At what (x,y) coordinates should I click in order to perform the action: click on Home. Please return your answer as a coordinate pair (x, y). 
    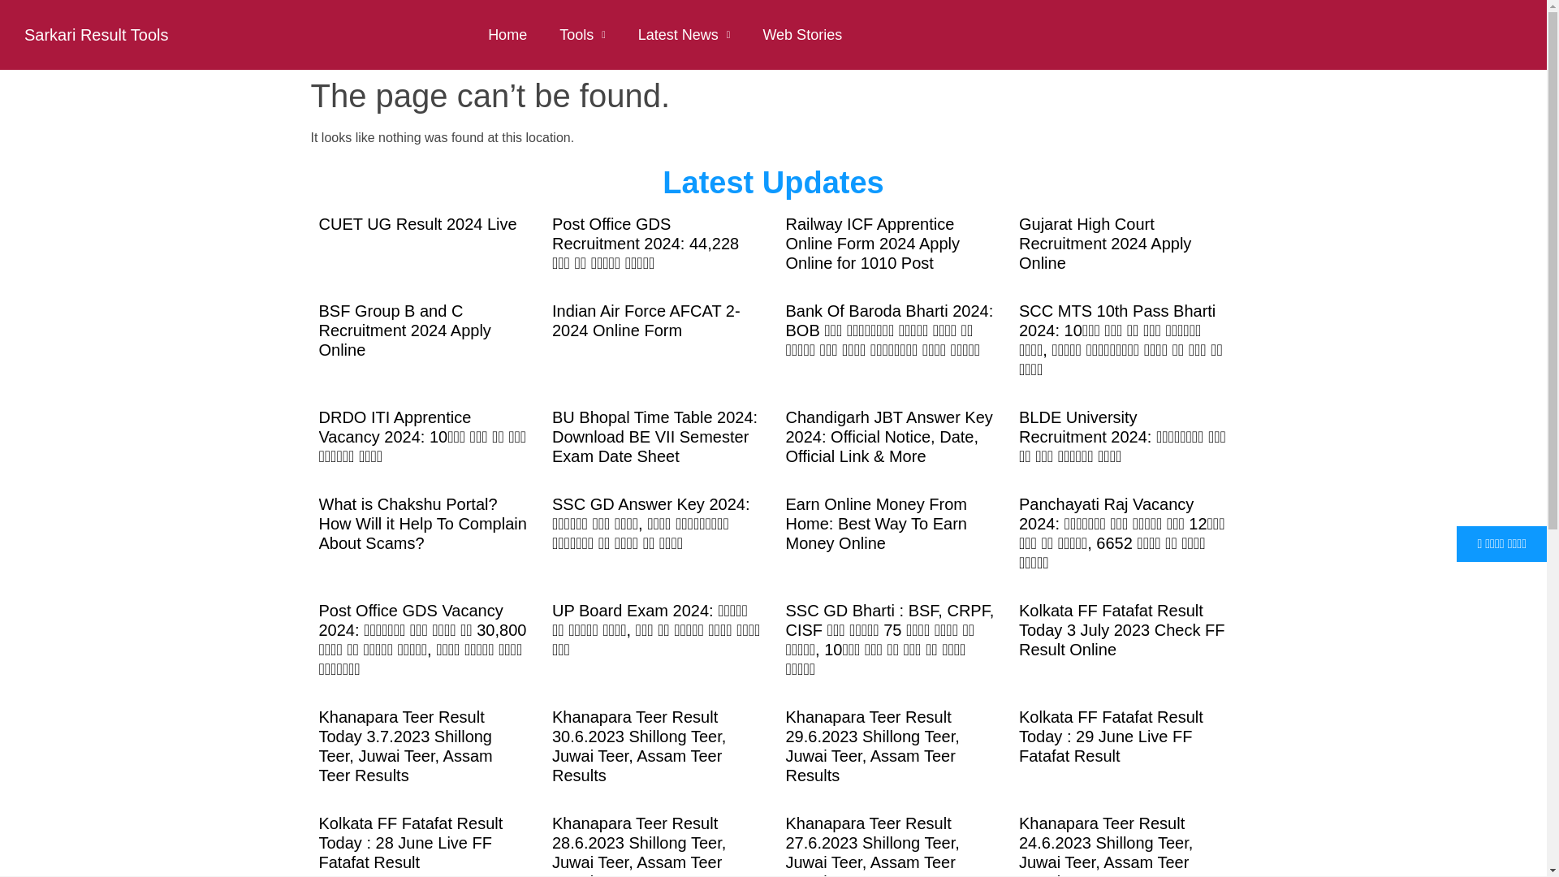
    Looking at the image, I should click on (507, 34).